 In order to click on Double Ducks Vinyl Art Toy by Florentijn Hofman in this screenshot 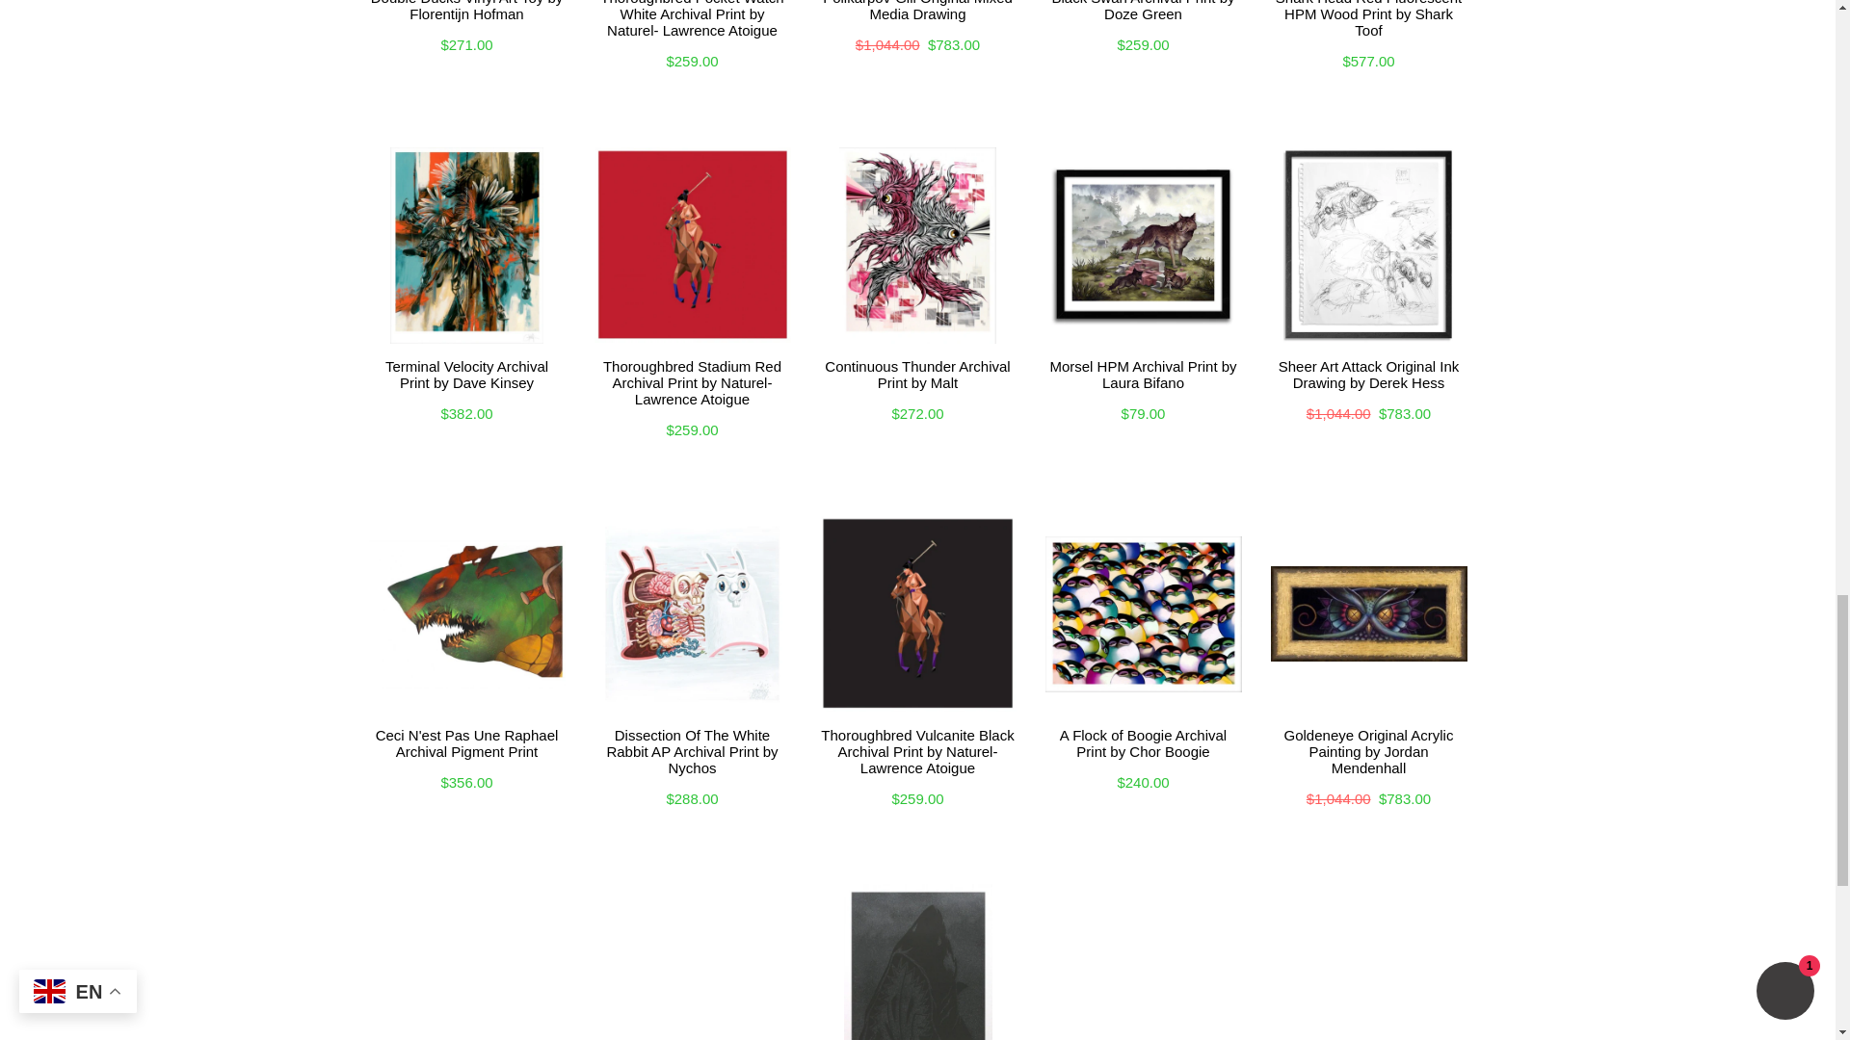, I will do `click(466, 15)`.